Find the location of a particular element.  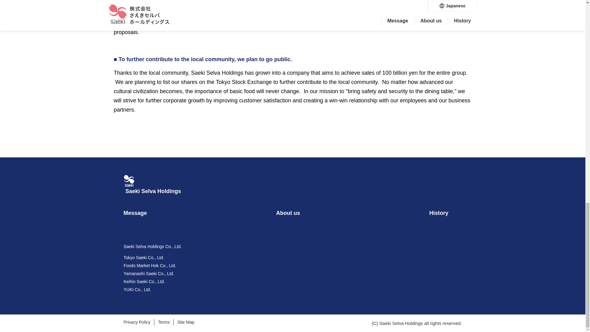

About us is located at coordinates (288, 213).